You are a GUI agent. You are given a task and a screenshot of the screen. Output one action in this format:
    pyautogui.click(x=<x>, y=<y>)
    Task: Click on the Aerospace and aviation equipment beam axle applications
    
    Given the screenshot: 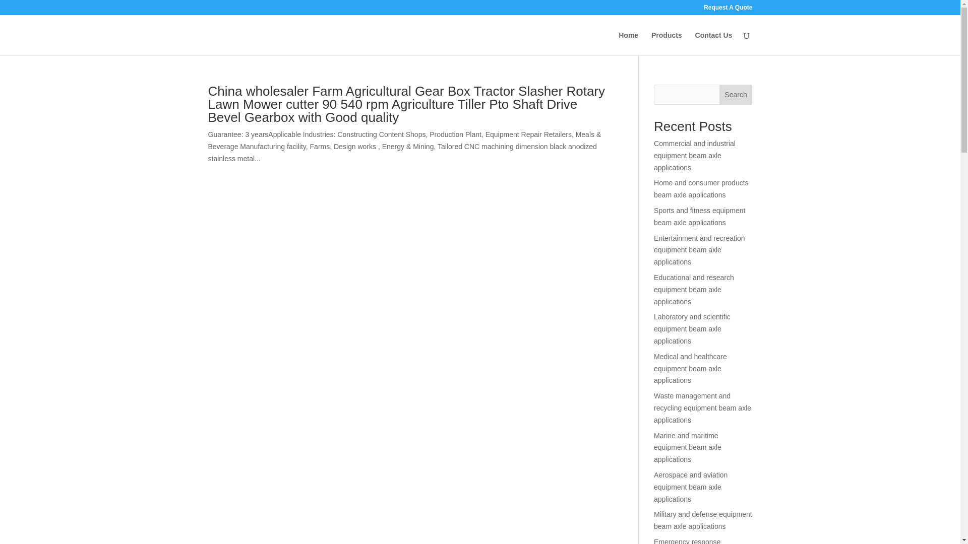 What is the action you would take?
    pyautogui.click(x=691, y=487)
    